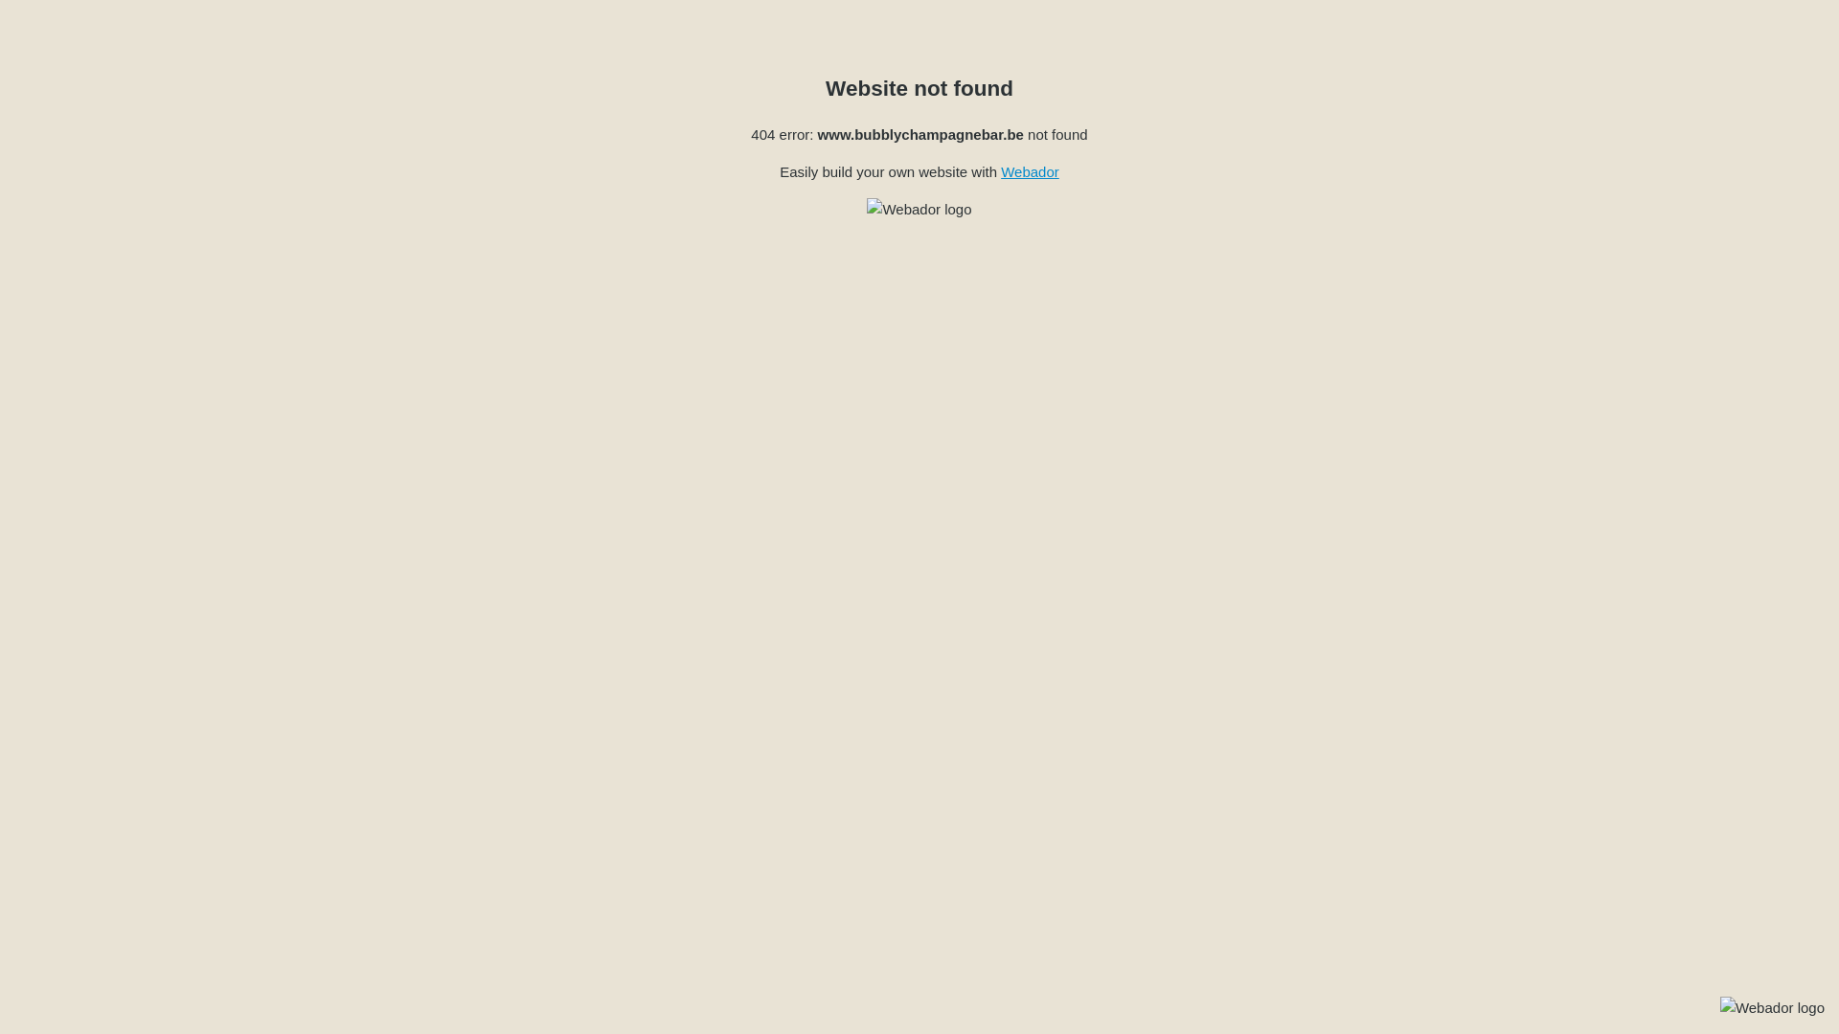  What do you see at coordinates (1031, 172) in the screenshot?
I see `Webador` at bounding box center [1031, 172].